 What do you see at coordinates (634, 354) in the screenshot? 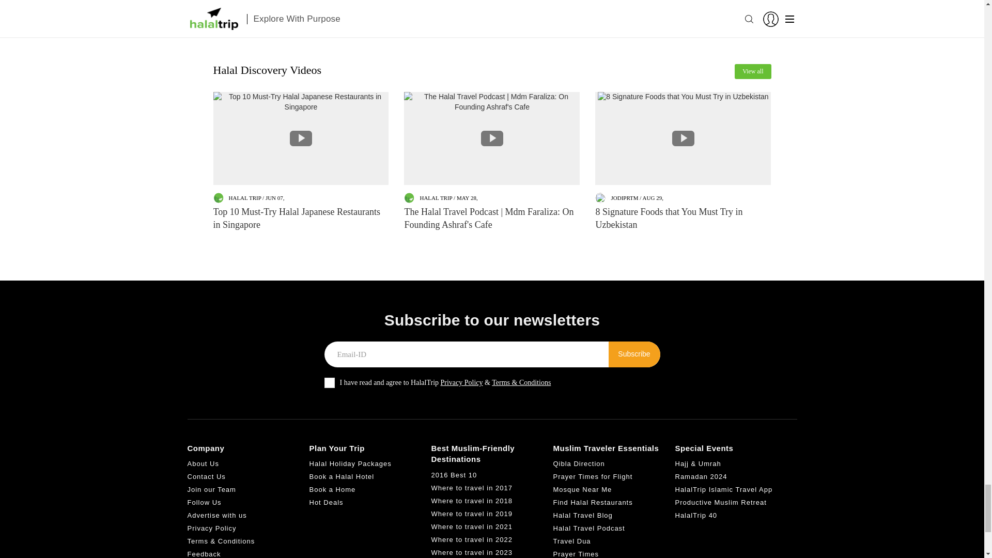
I see `Subscribe` at bounding box center [634, 354].